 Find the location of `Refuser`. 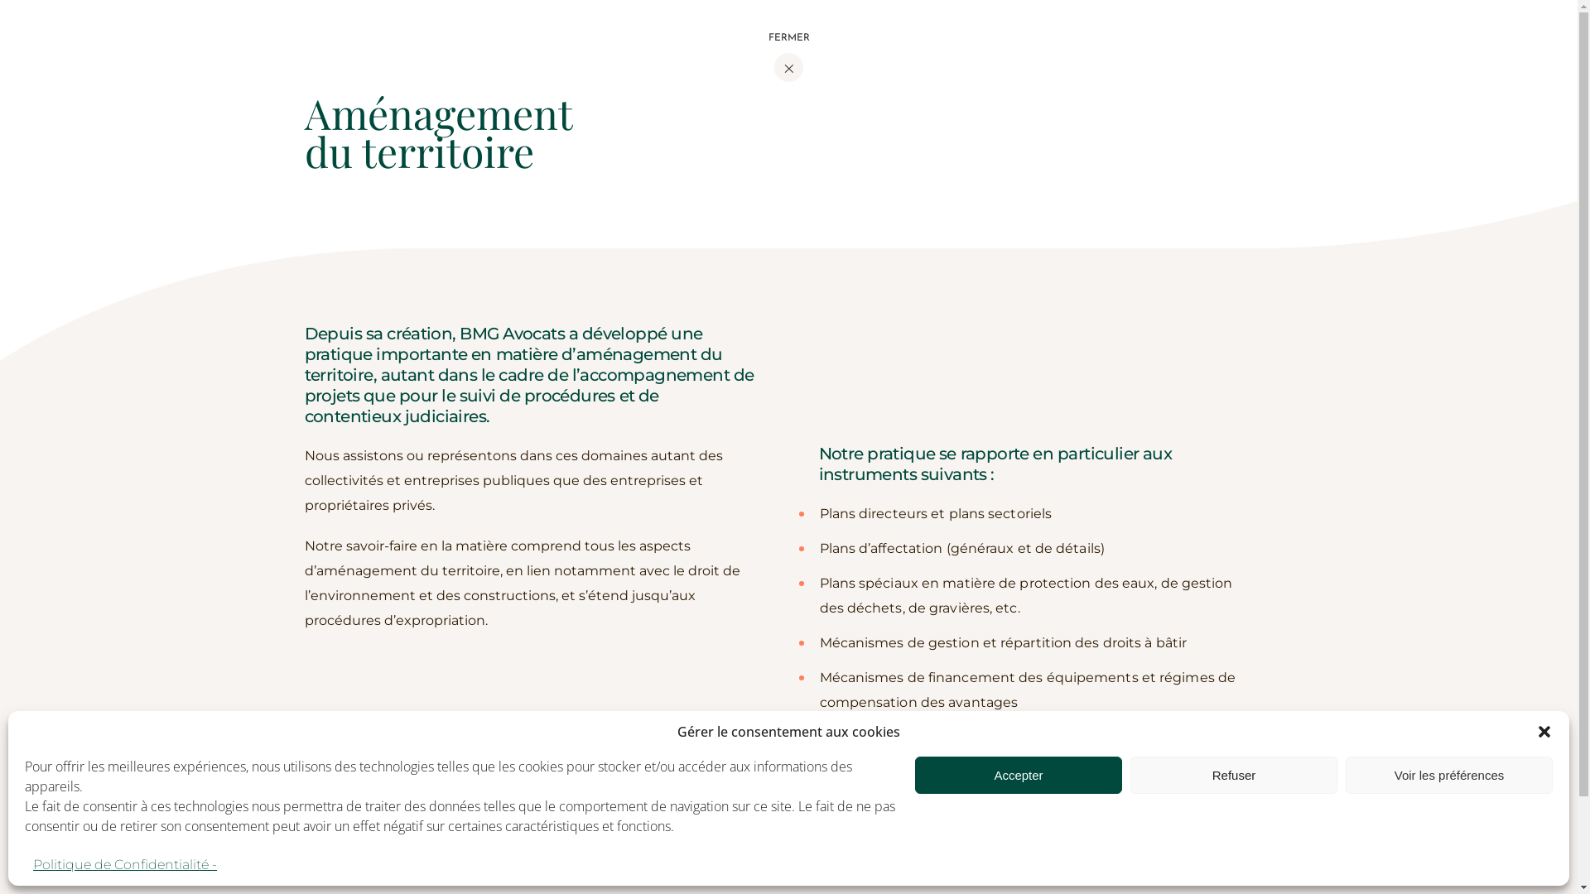

Refuser is located at coordinates (1234, 775).